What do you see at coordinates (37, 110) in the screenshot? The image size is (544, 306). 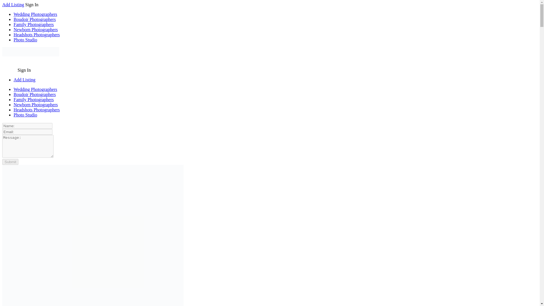 I see `Headshots Photographers` at bounding box center [37, 110].